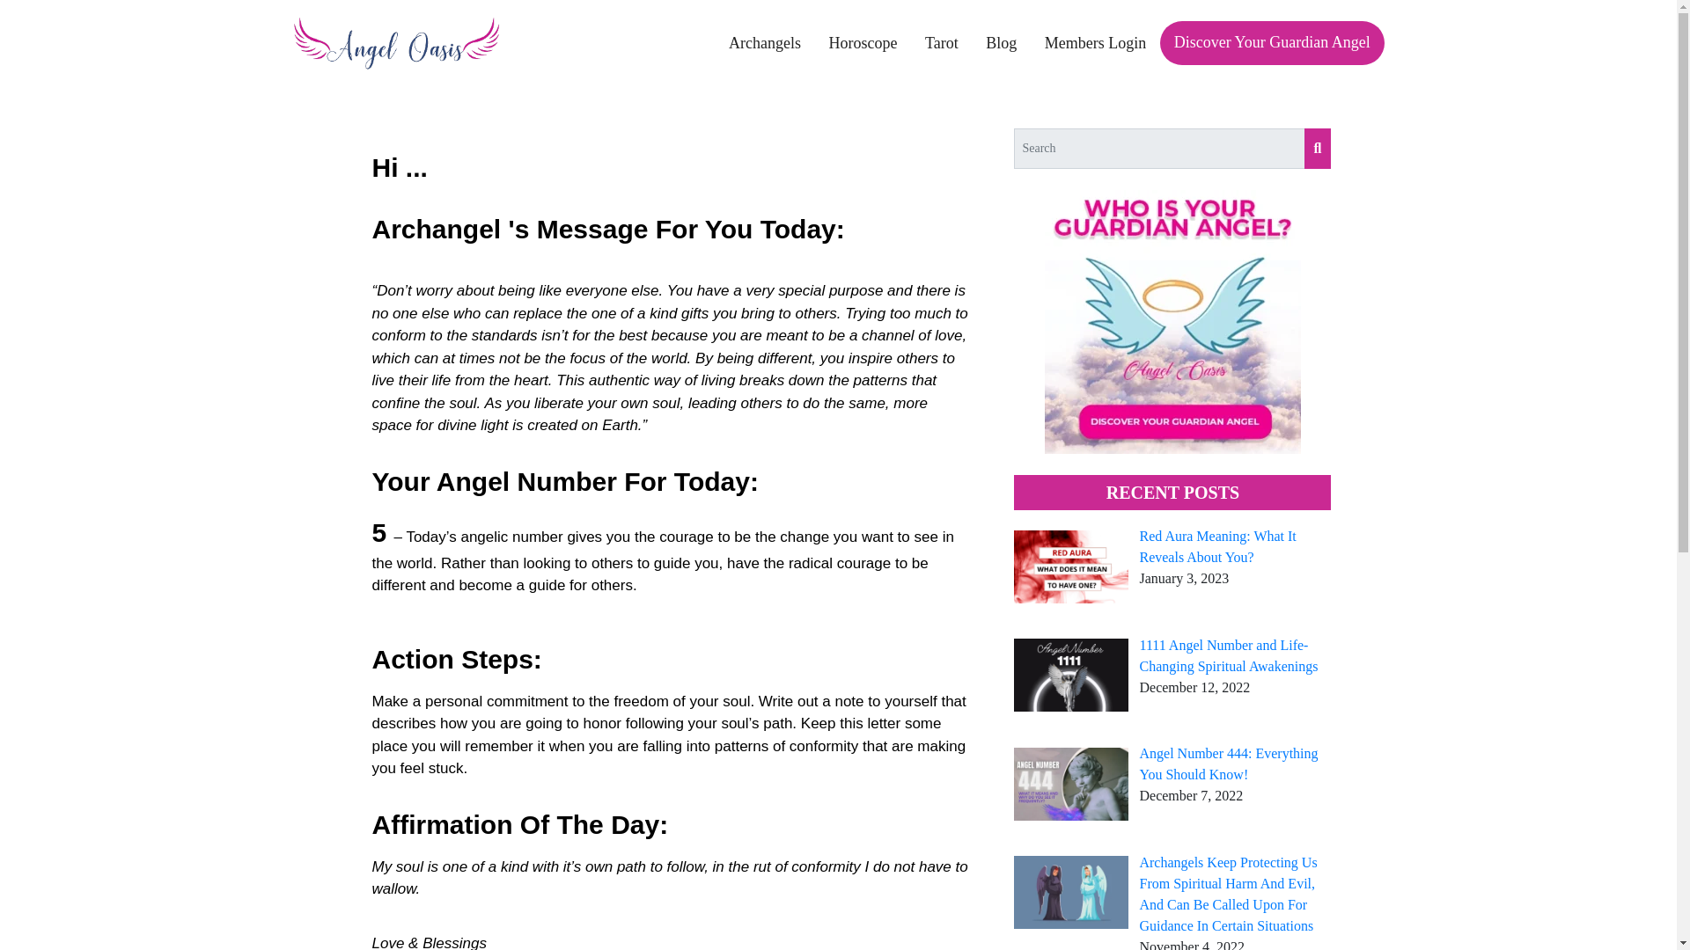  Describe the element at coordinates (1071, 674) in the screenshot. I see `1111 Angel Number and Life-Changing Spiritual Awakenings 3` at that location.